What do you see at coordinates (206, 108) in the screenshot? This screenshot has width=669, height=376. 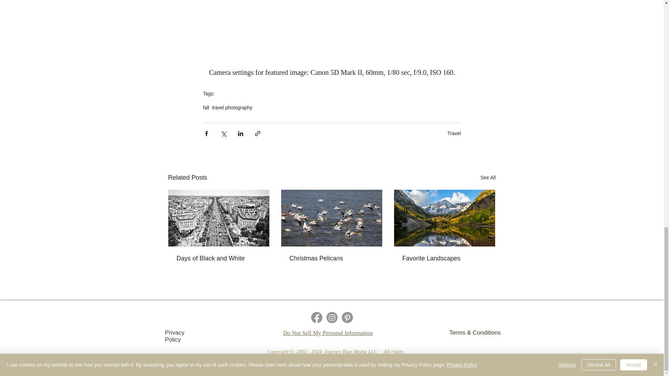 I see `fall` at bounding box center [206, 108].